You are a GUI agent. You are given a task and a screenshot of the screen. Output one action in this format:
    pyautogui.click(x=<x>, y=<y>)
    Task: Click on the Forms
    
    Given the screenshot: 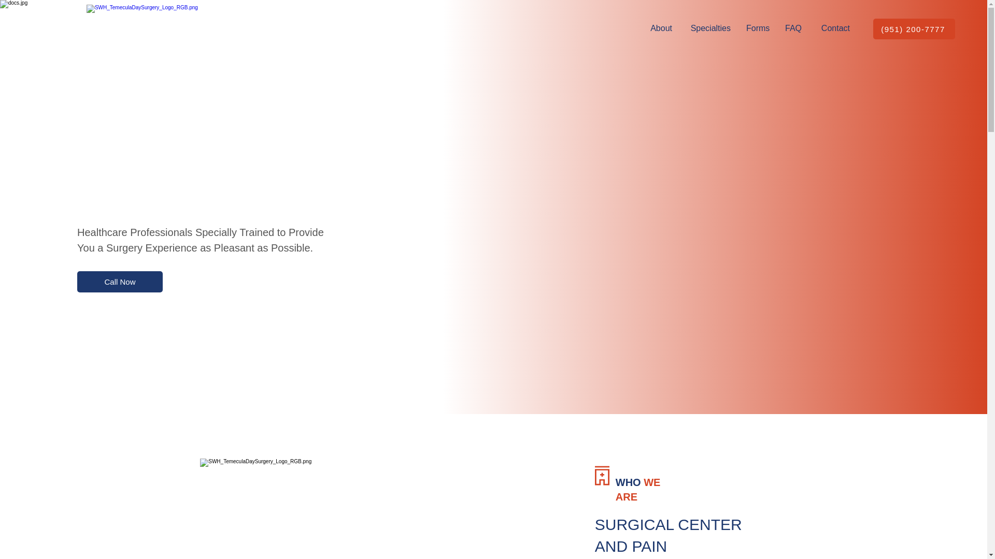 What is the action you would take?
    pyautogui.click(x=758, y=28)
    